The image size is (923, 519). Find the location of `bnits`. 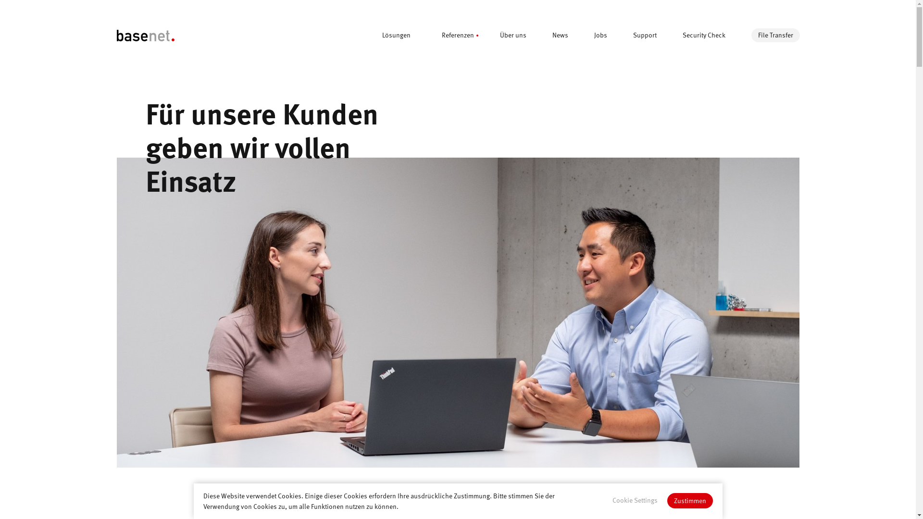

bnits is located at coordinates (145, 36).